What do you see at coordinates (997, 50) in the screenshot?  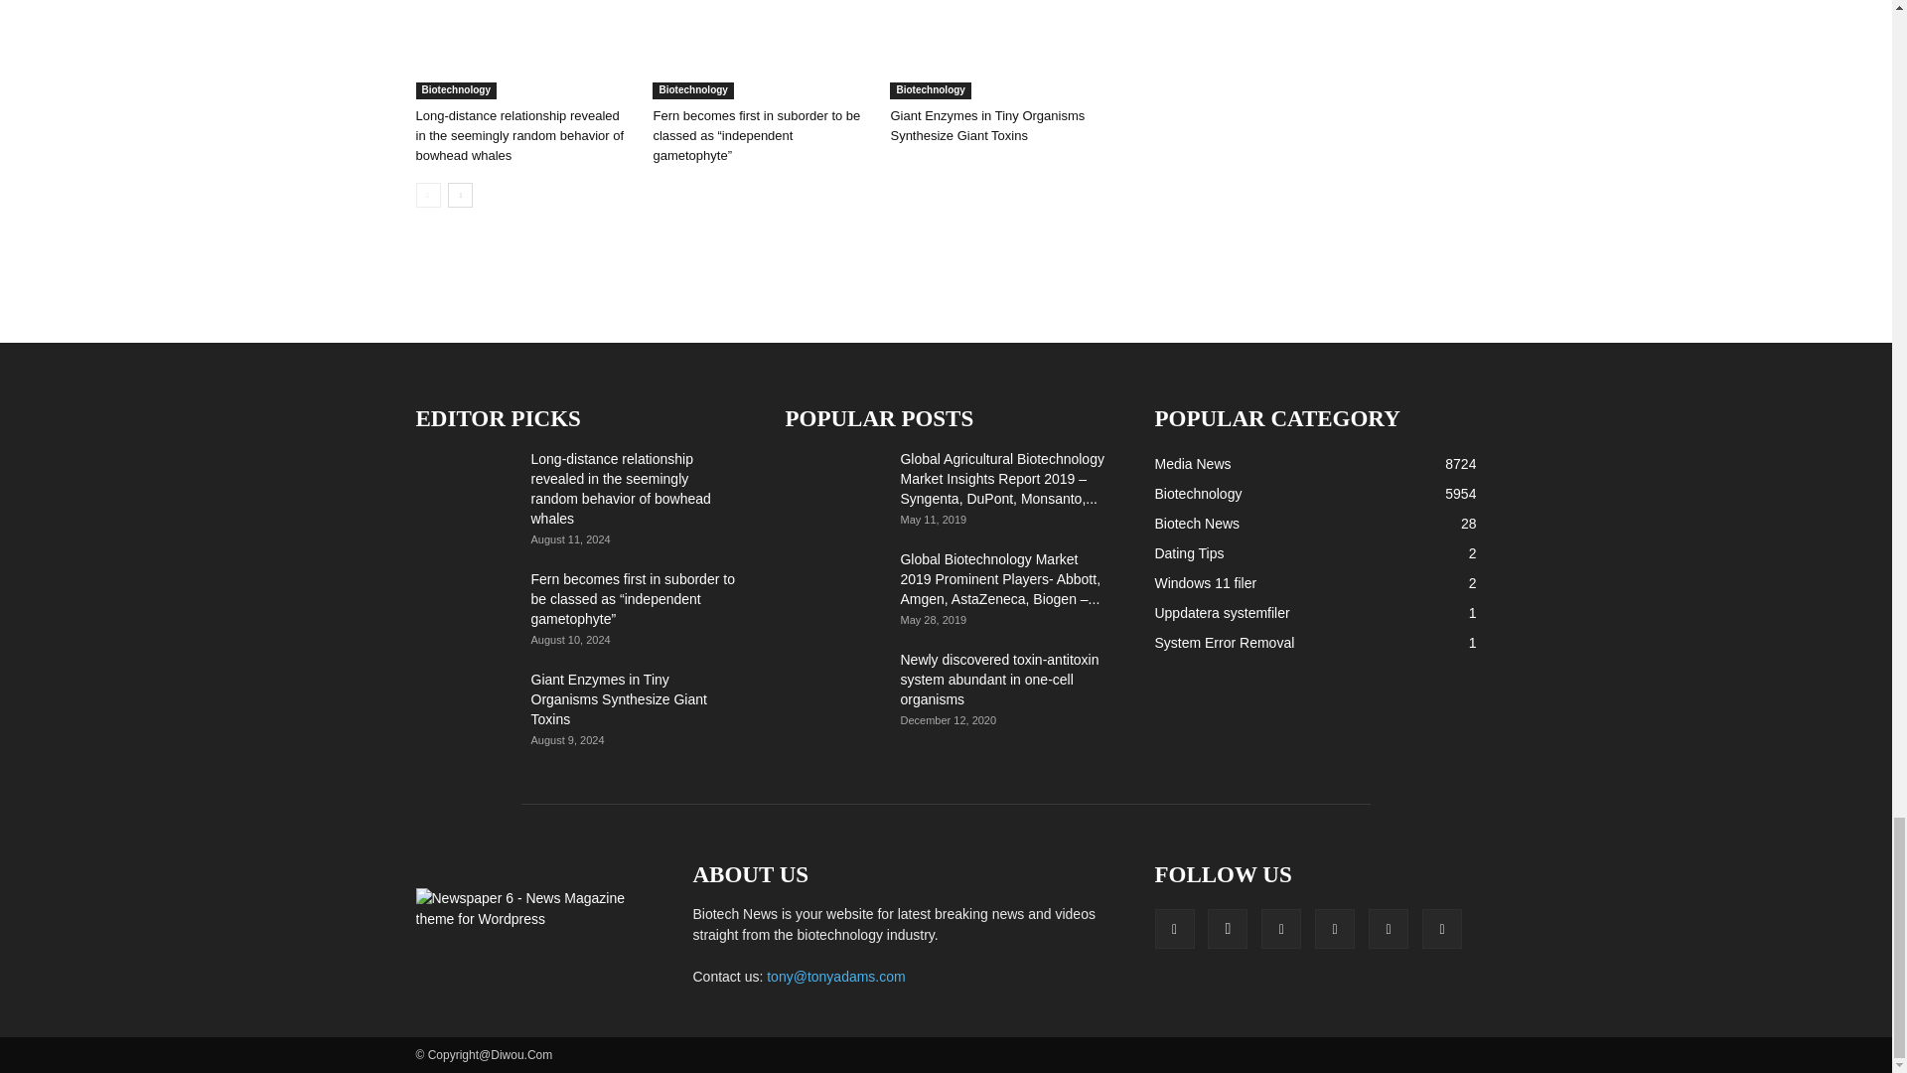 I see `Giant Enzymes in Tiny Organisms Synthesize Giant Toxins` at bounding box center [997, 50].